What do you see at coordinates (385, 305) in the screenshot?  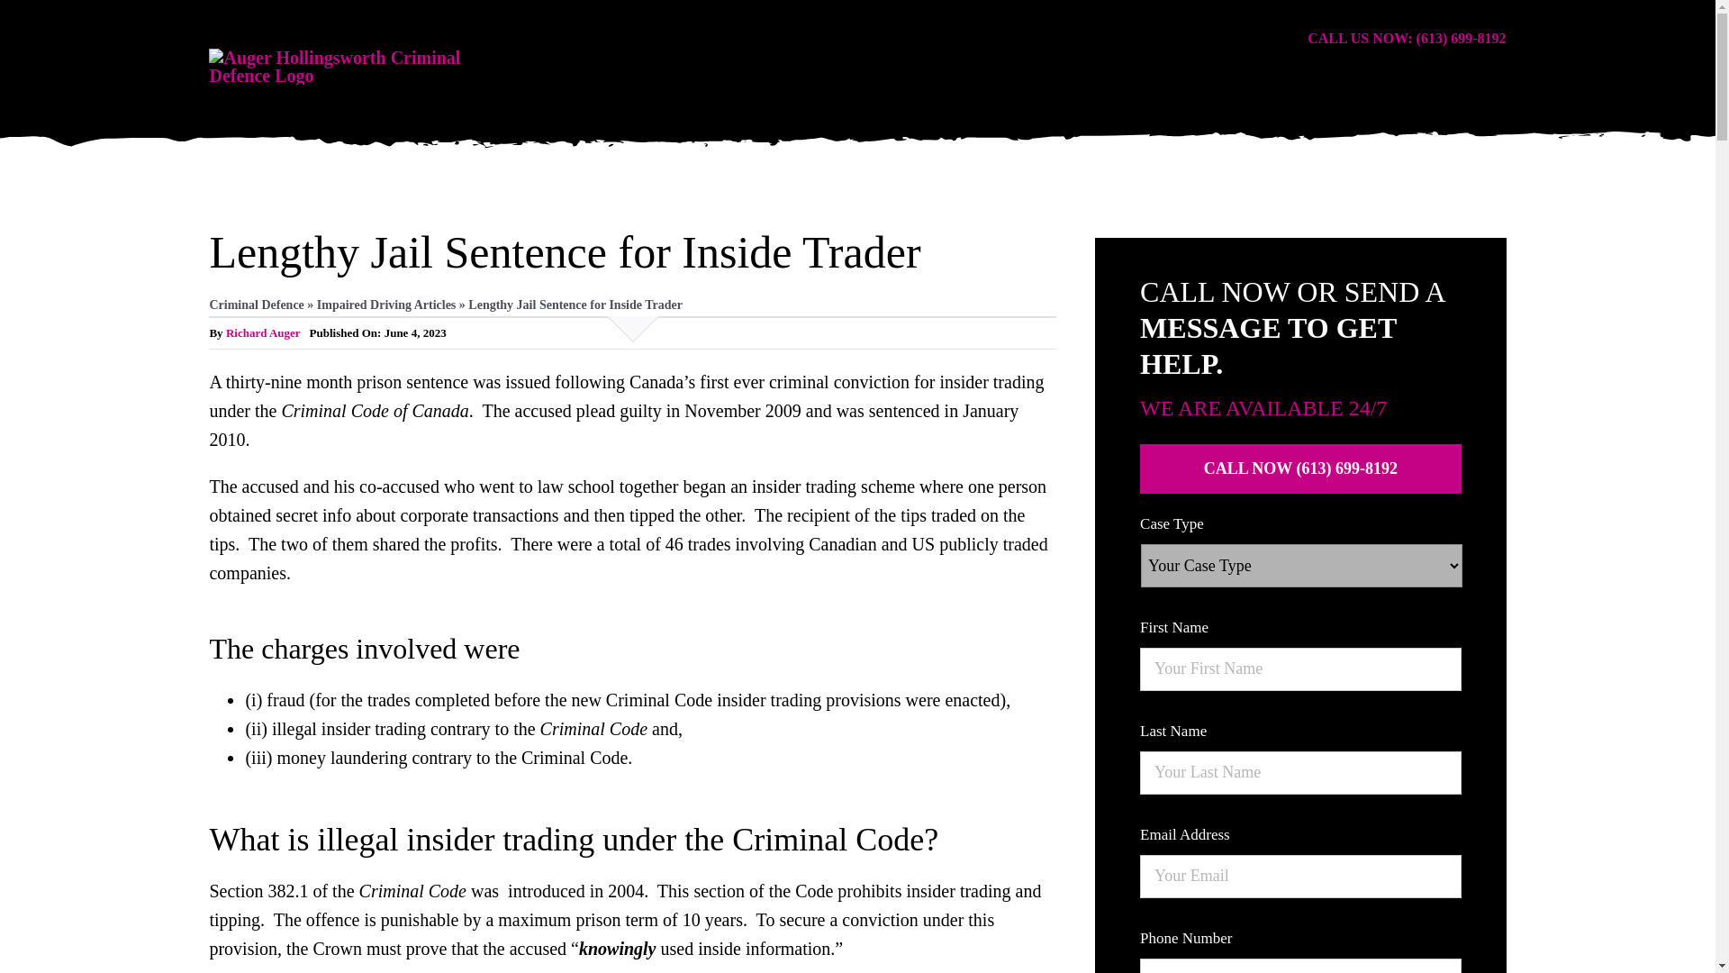 I see `Impaired Driving Articles` at bounding box center [385, 305].